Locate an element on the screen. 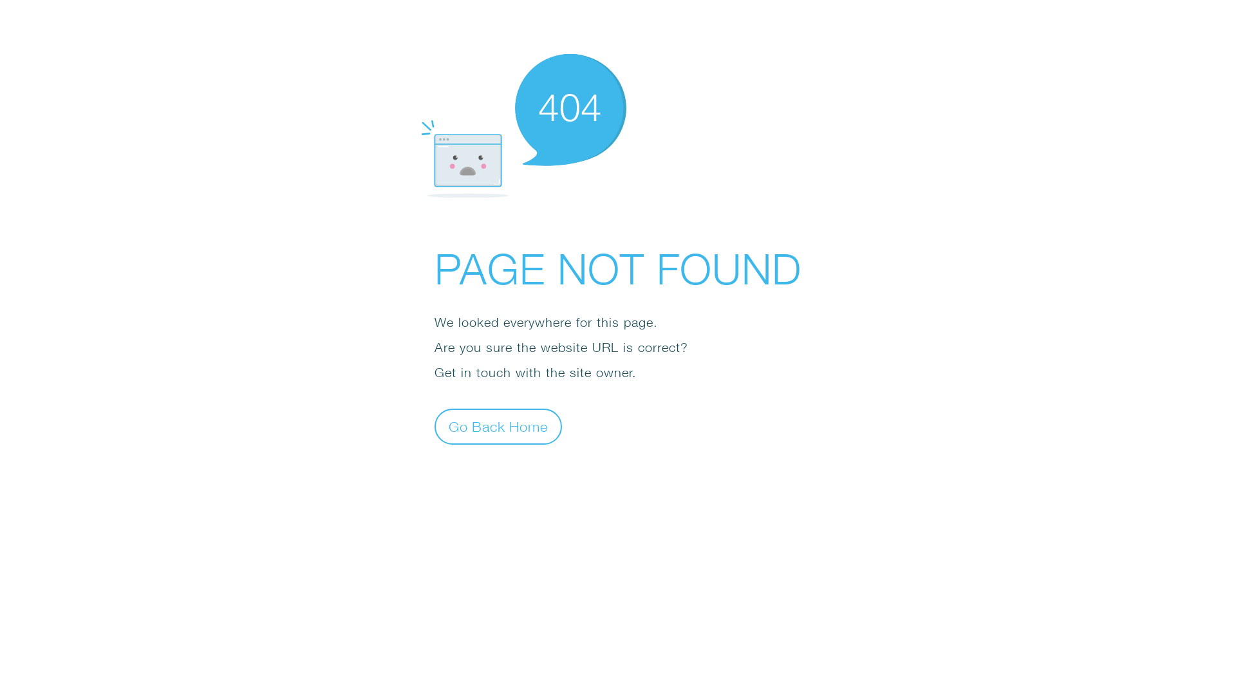 This screenshot has height=695, width=1236. Go Back Home is located at coordinates (498, 426).